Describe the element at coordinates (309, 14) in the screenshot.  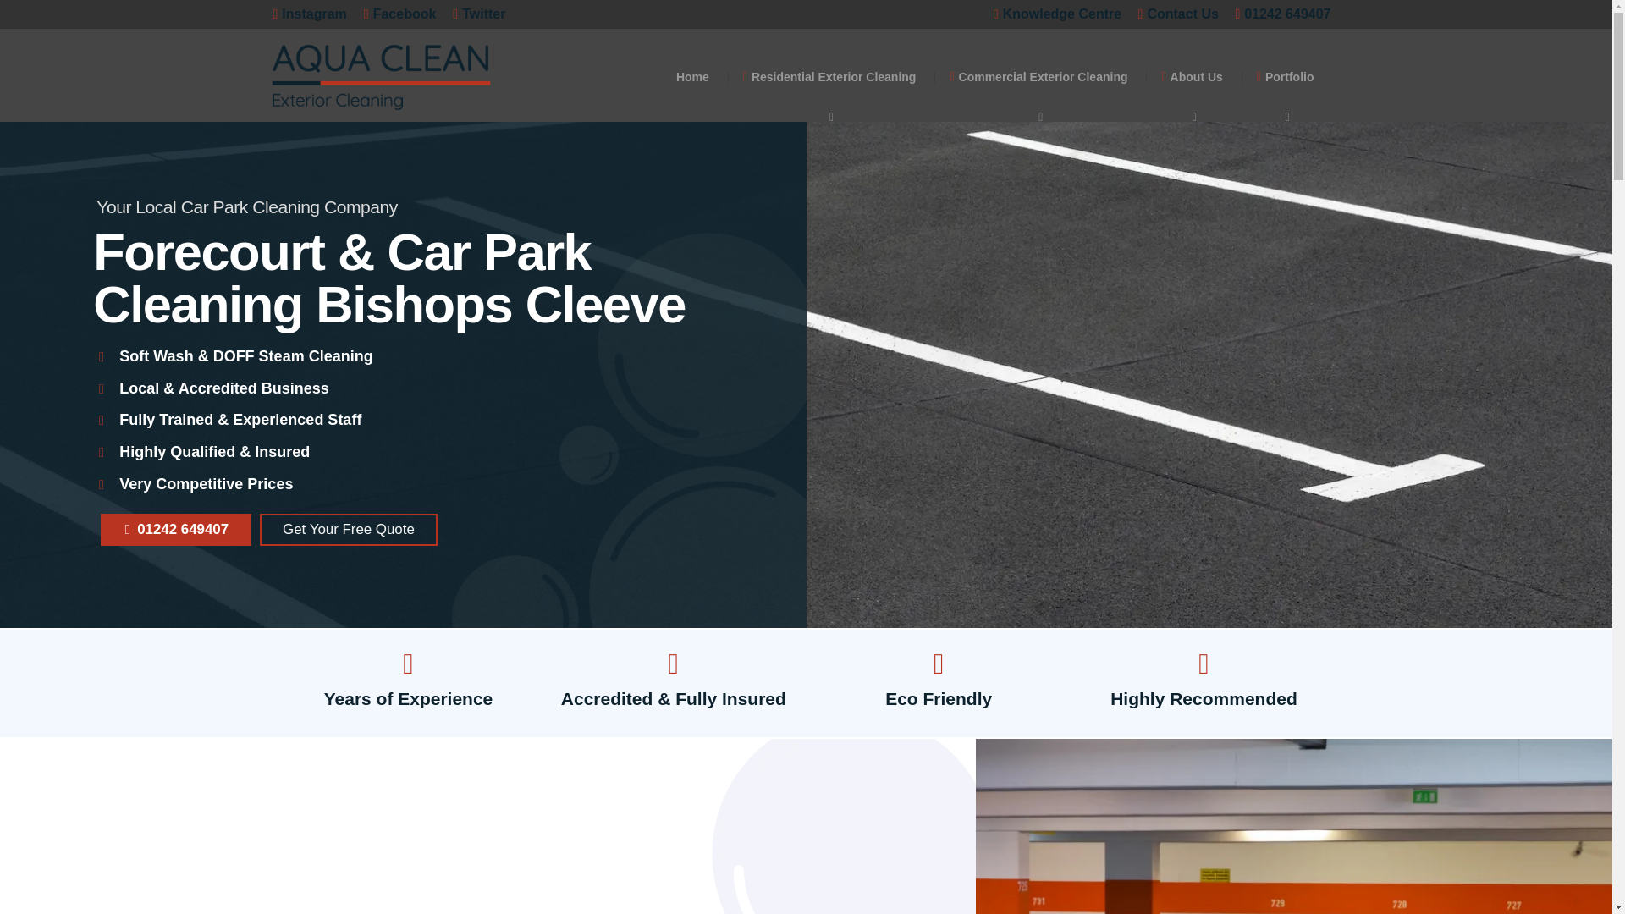
I see `Instagram` at that location.